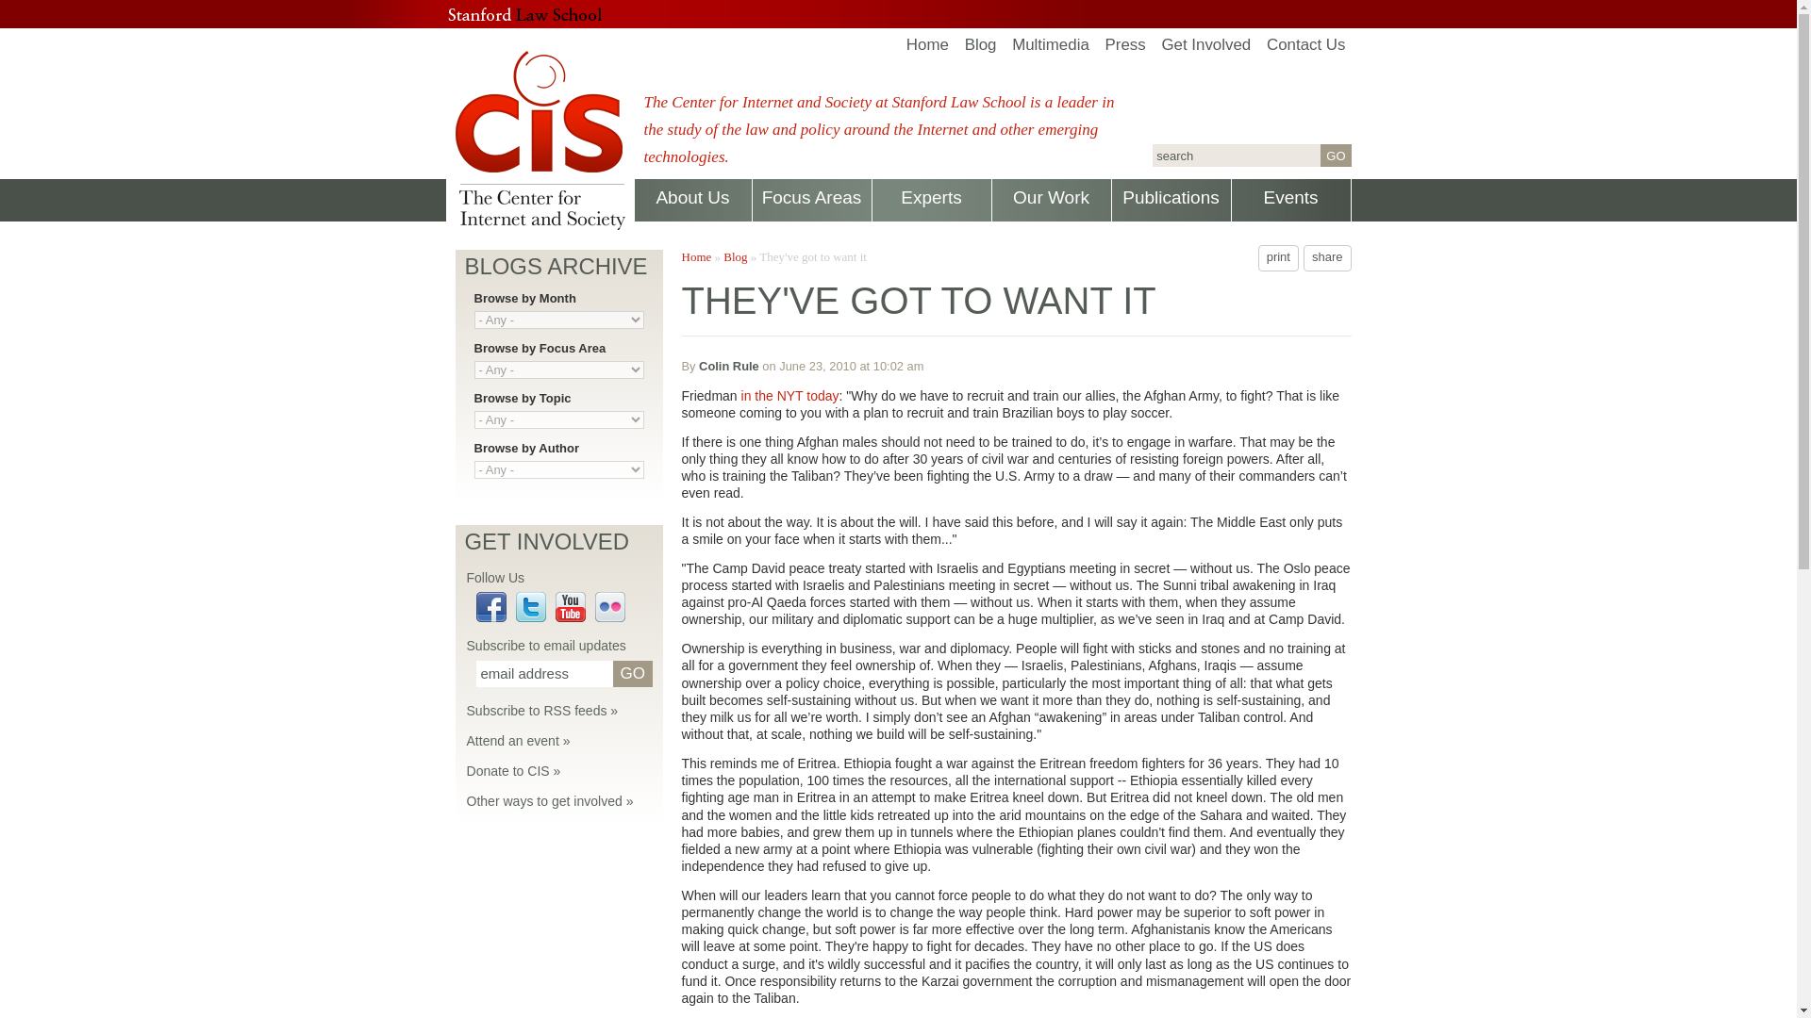 This screenshot has width=1811, height=1018. Describe the element at coordinates (1205, 44) in the screenshot. I see `Get Involved` at that location.